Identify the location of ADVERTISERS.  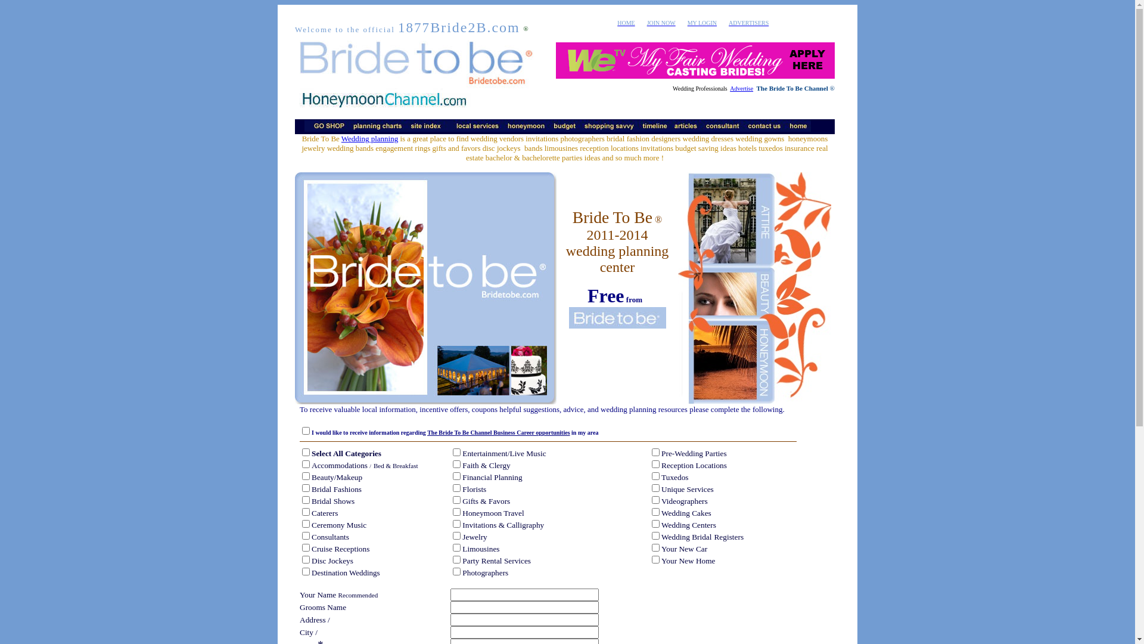
(748, 21).